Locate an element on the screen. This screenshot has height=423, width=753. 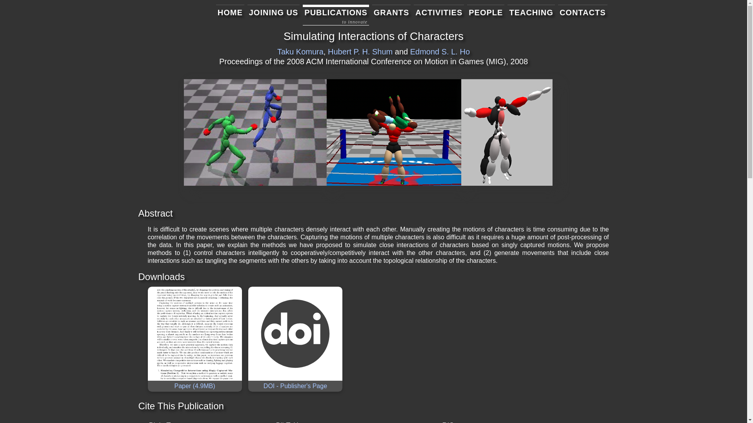
Hubert P. H. Shum is located at coordinates (360, 51).